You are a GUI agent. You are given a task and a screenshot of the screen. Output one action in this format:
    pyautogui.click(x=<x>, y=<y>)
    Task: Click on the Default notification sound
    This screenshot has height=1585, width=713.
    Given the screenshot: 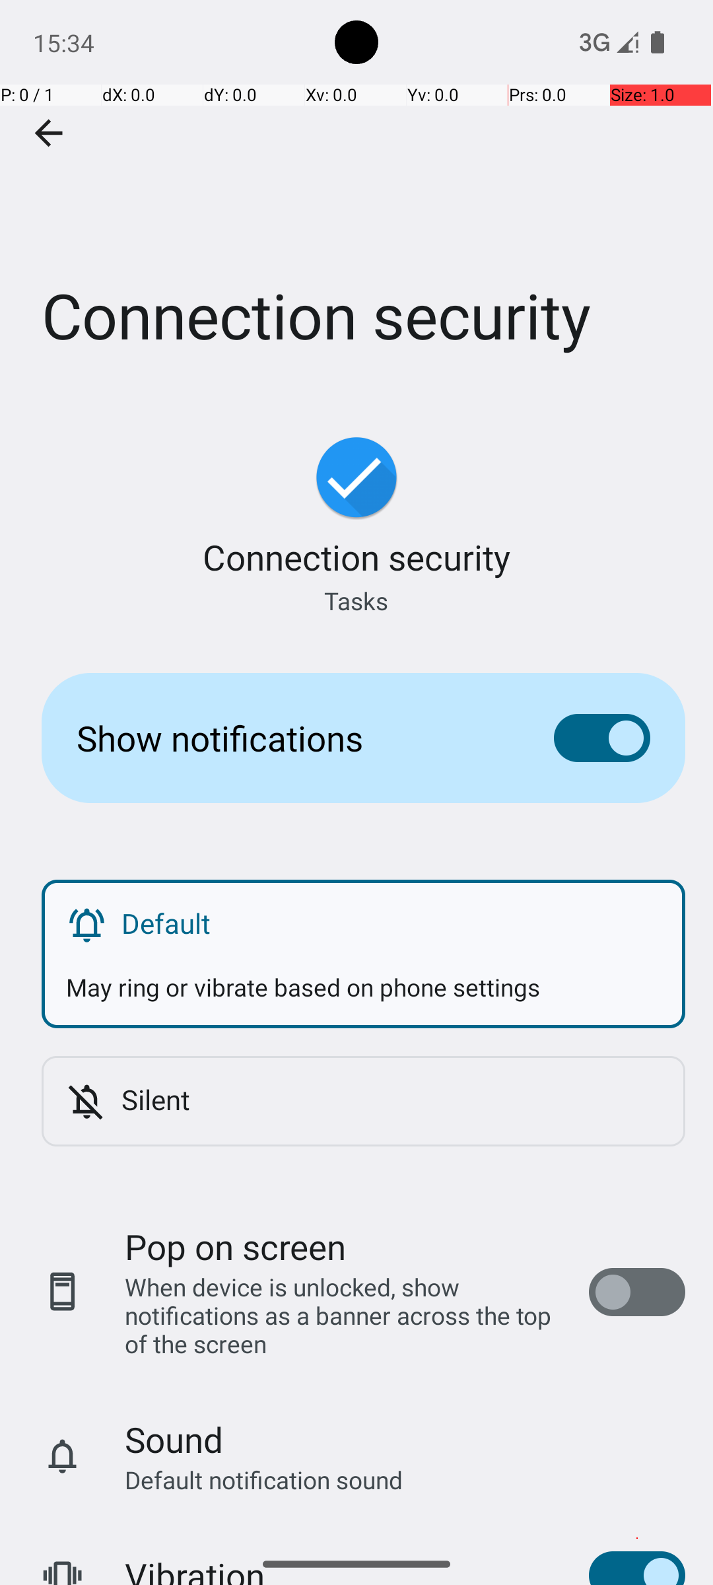 What is the action you would take?
    pyautogui.click(x=264, y=1479)
    